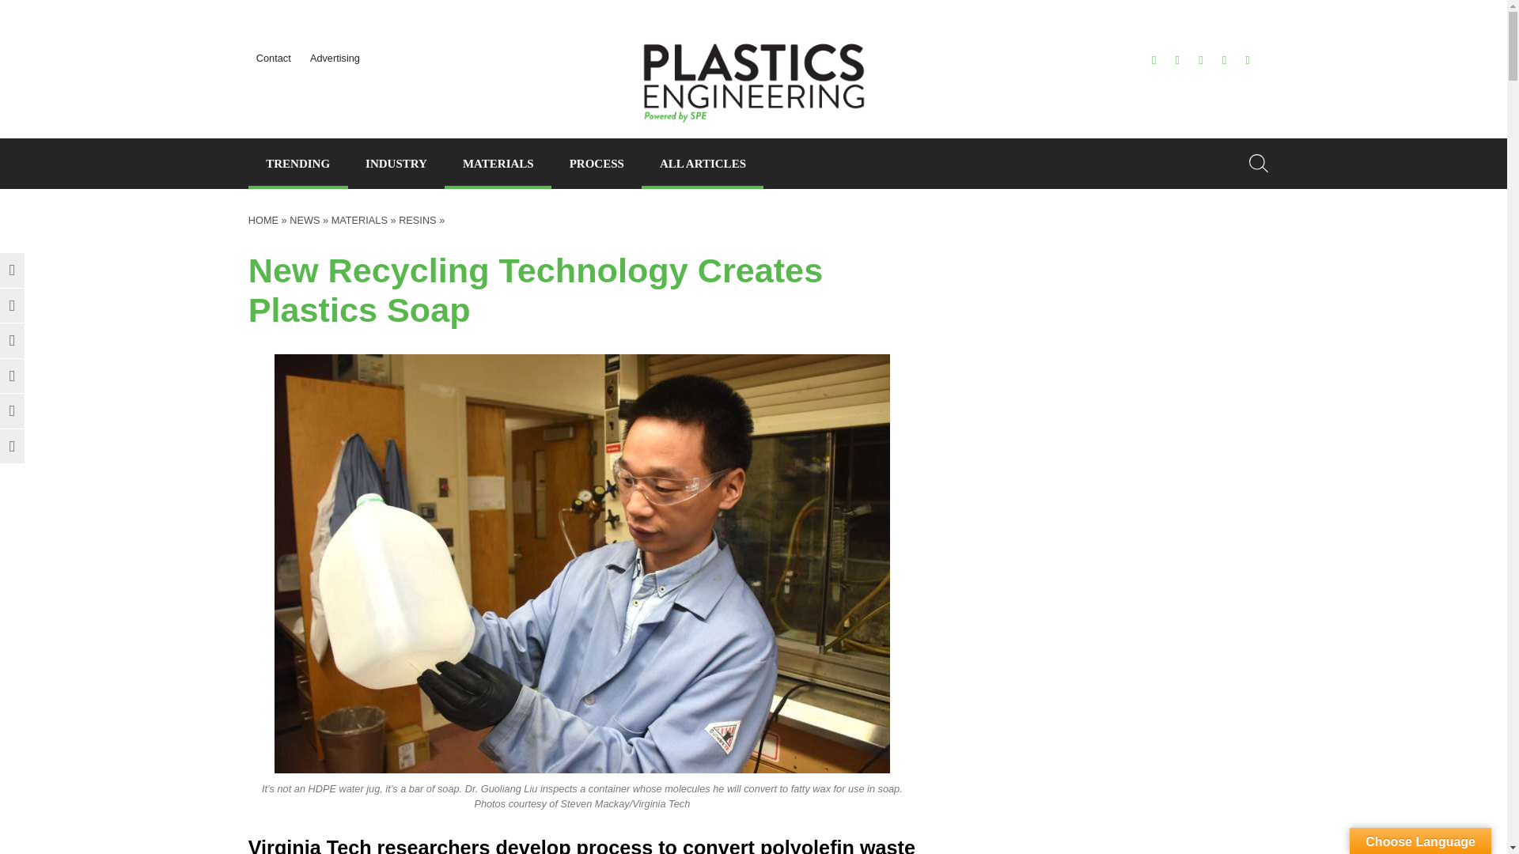 The height and width of the screenshot is (854, 1519). Describe the element at coordinates (12, 376) in the screenshot. I see `Reddit` at that location.